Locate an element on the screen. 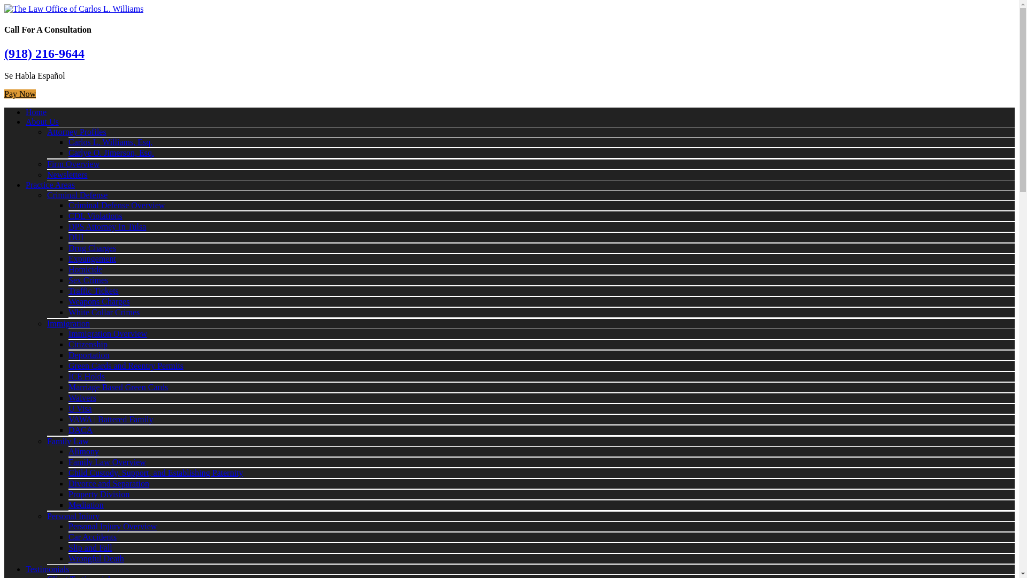  DACA is located at coordinates (80, 430).